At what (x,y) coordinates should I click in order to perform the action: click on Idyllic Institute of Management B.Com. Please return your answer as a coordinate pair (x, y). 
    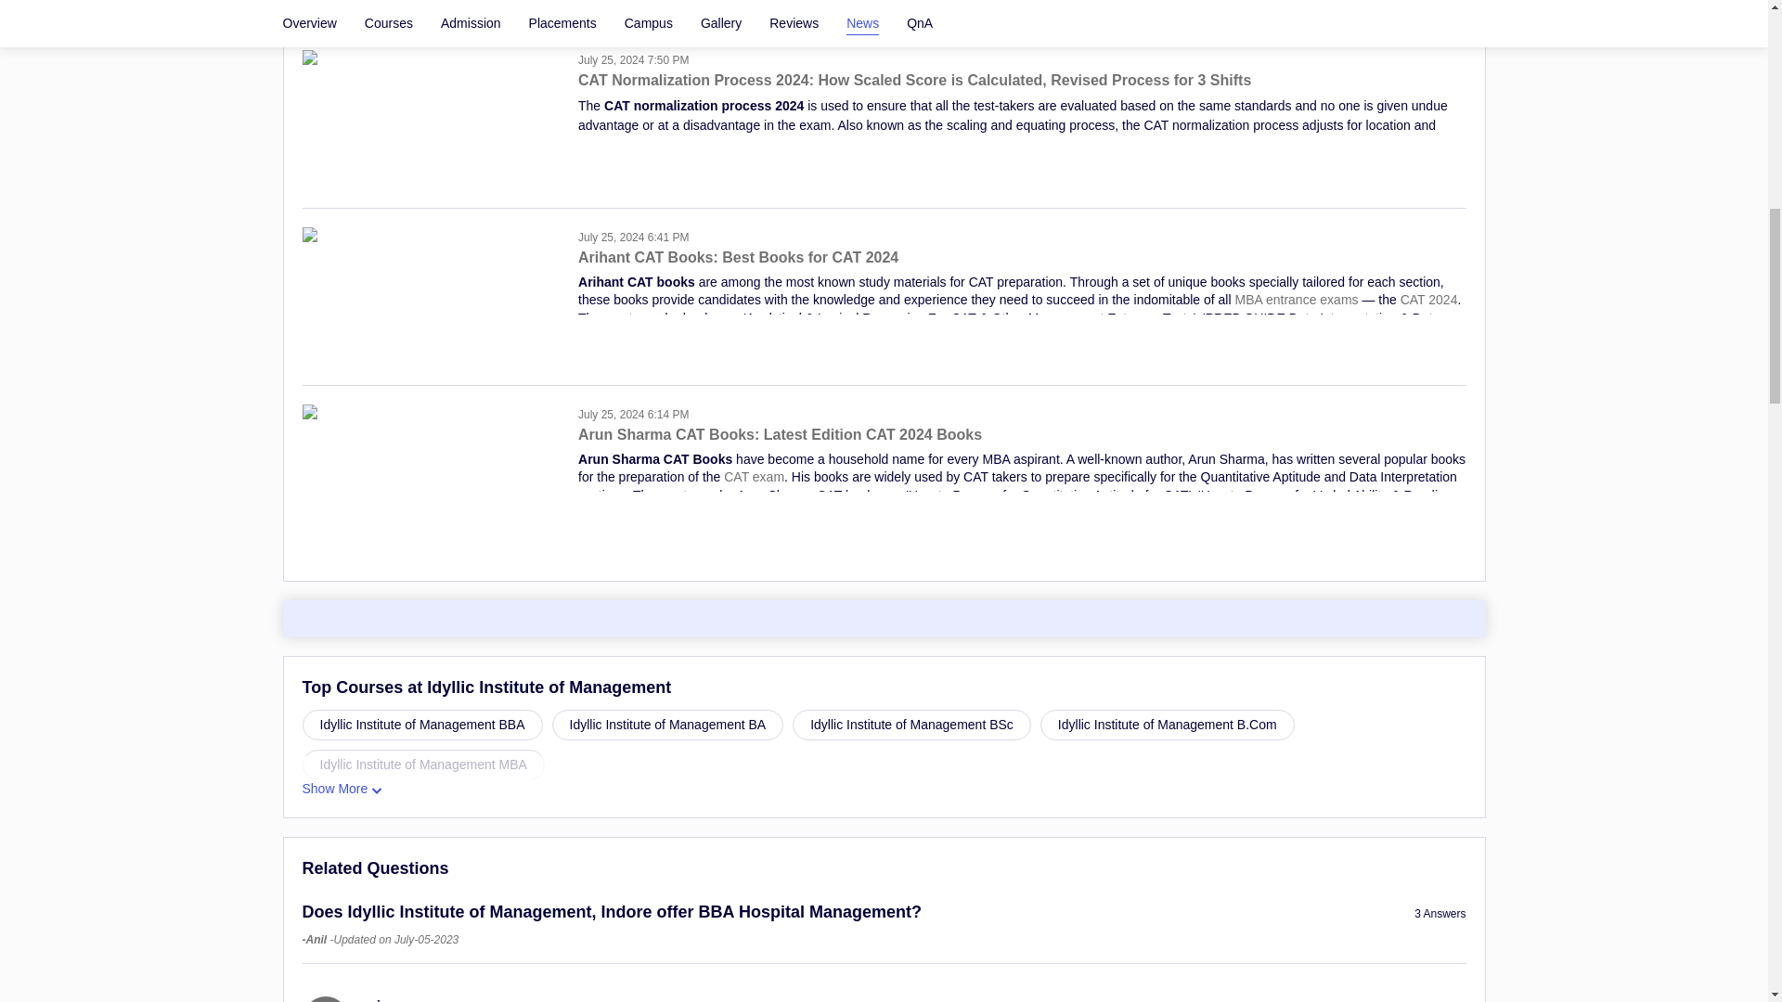
    Looking at the image, I should click on (1168, 725).